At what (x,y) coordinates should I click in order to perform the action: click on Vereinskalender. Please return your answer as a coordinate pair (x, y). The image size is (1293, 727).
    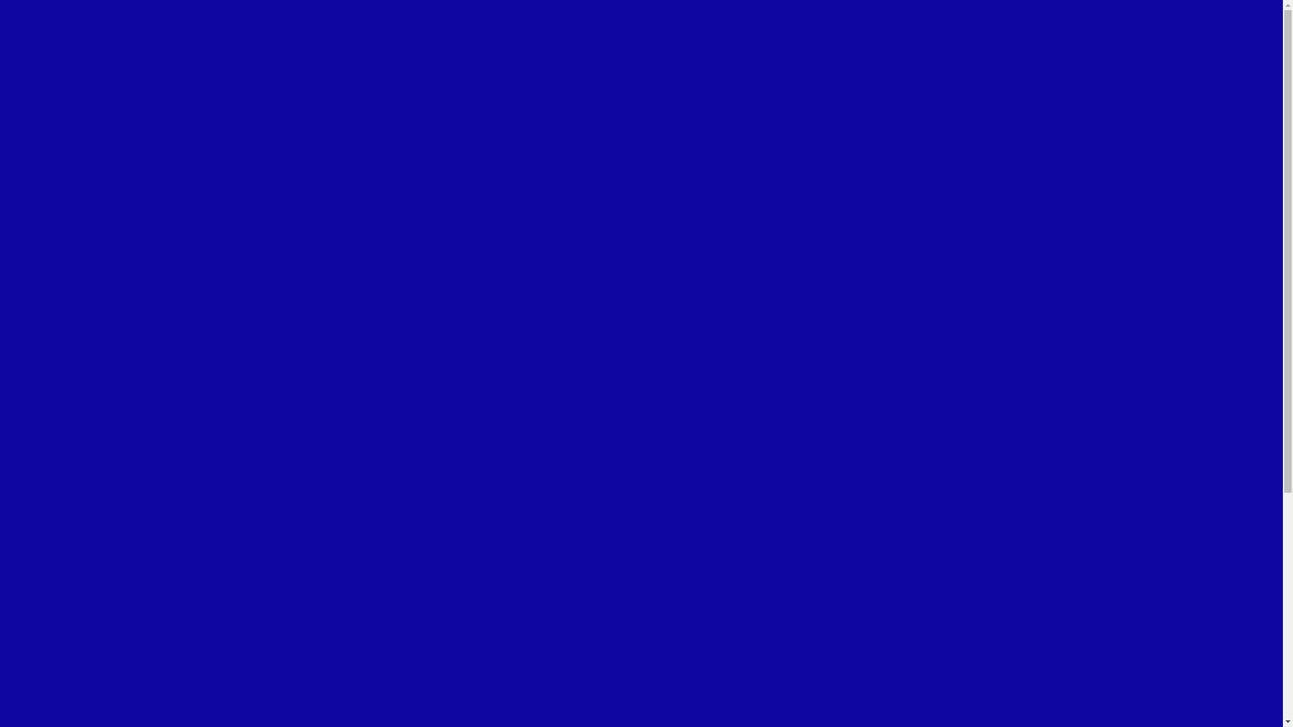
    Looking at the image, I should click on (67, 113).